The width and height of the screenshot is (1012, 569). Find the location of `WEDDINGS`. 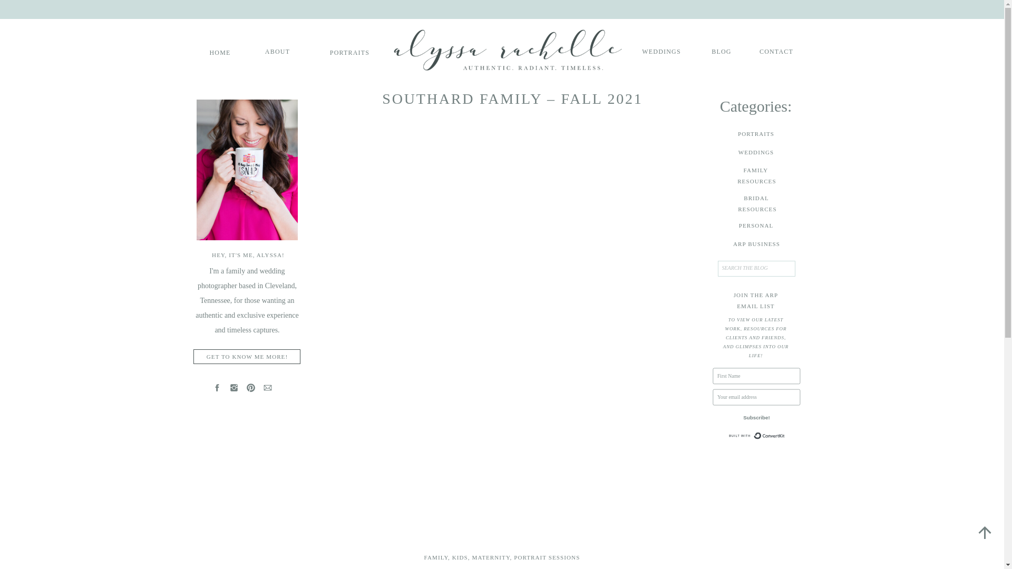

WEDDINGS is located at coordinates (220, 52).